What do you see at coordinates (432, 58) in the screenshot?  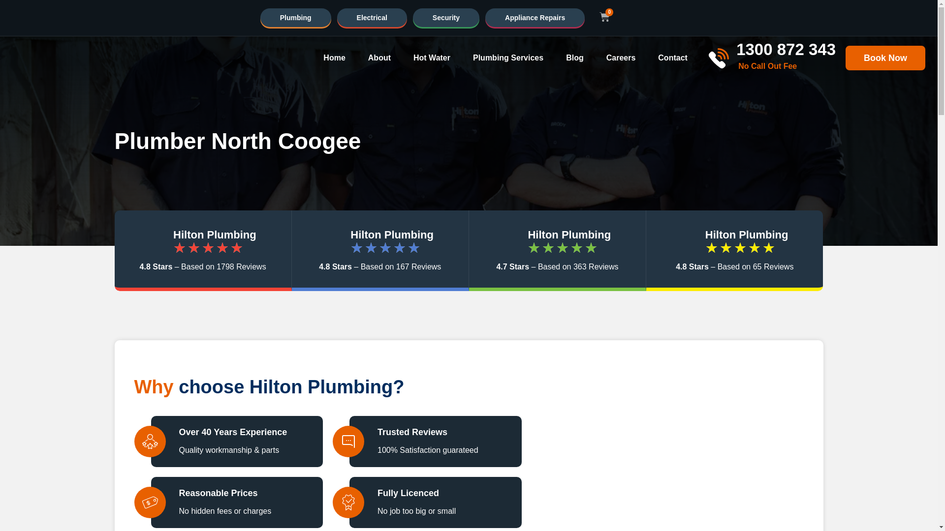 I see `Hot Water` at bounding box center [432, 58].